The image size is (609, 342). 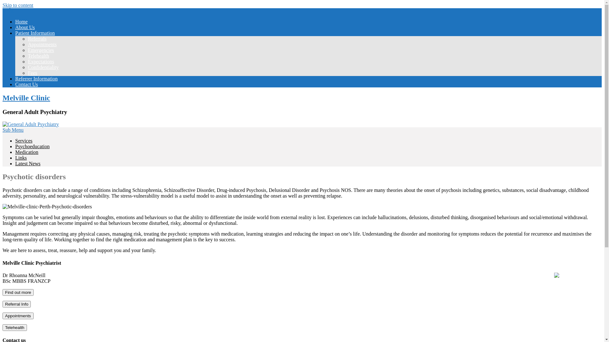 I want to click on Fees, so click(x=32, y=73).